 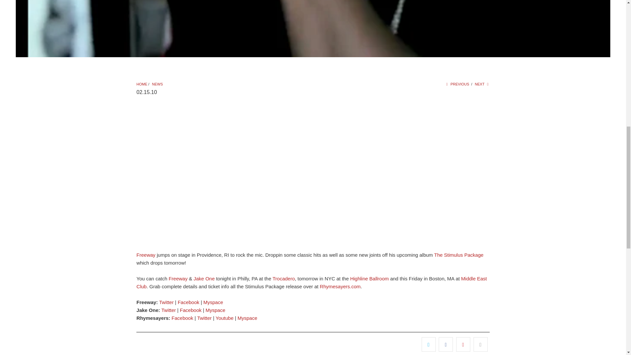 I want to click on Opens in a new window, so click(x=166, y=302).